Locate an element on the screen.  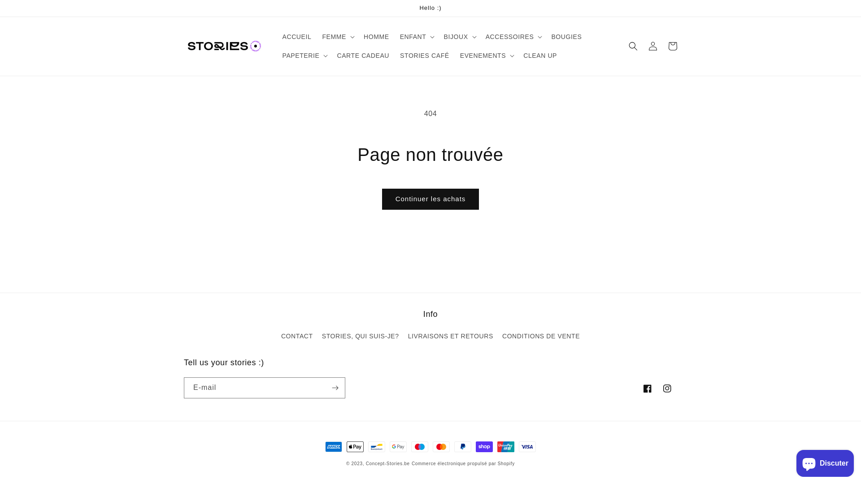
CARTE CADEAU is located at coordinates (363, 56).